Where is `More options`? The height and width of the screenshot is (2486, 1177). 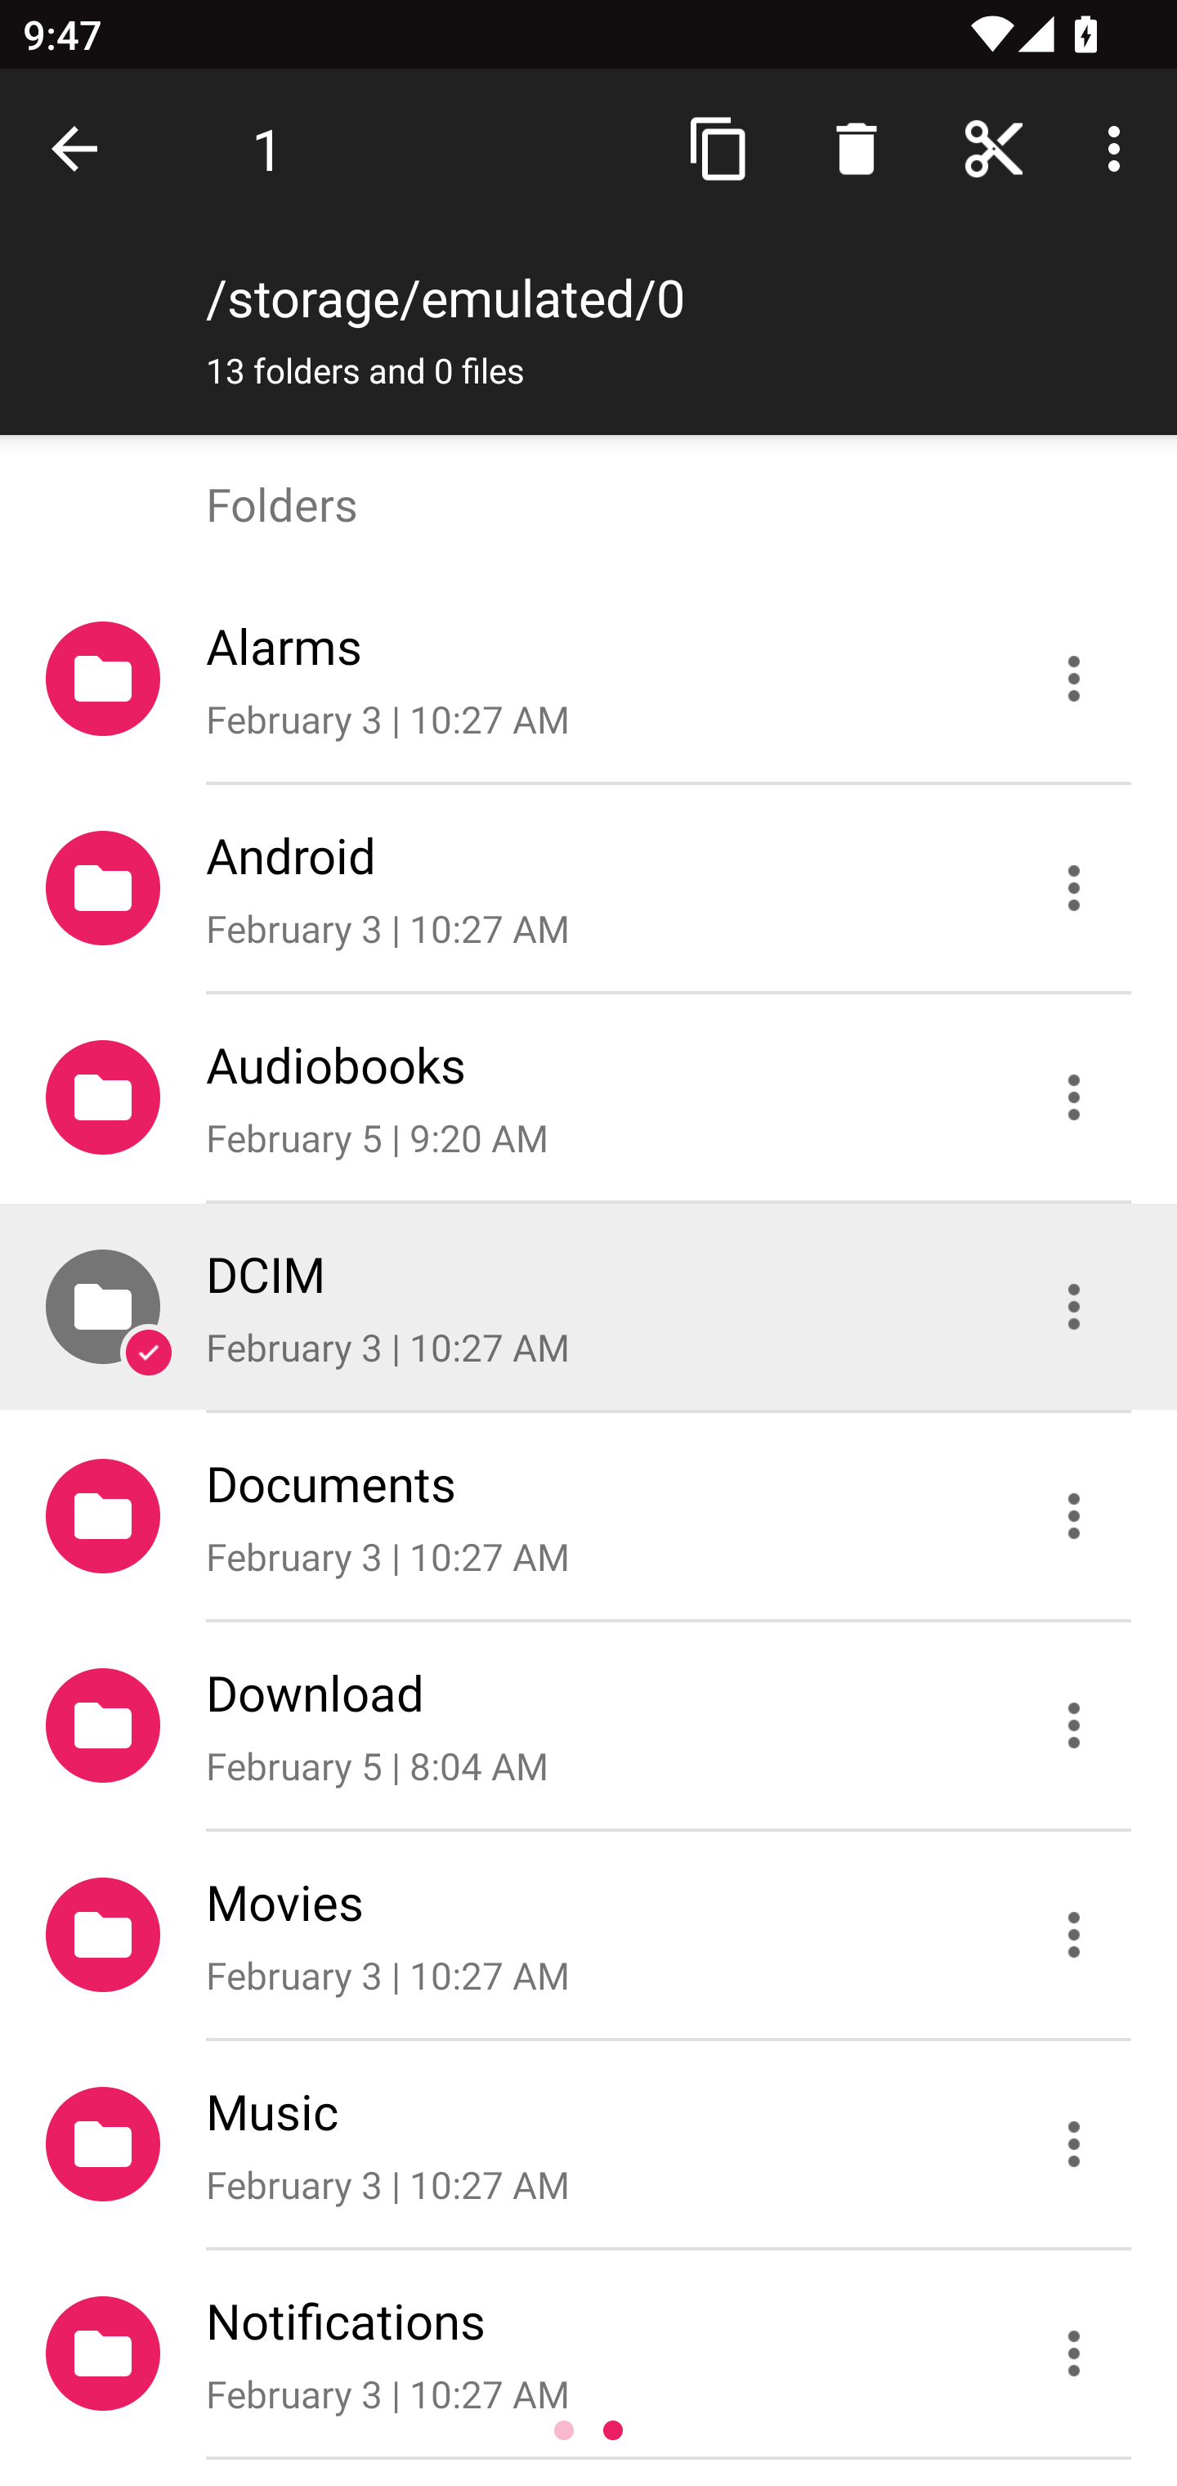 More options is located at coordinates (1120, 149).